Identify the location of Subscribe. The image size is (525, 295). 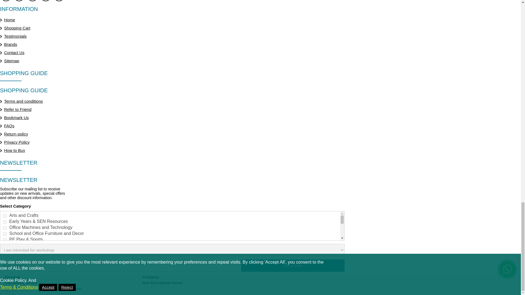
(293, 265).